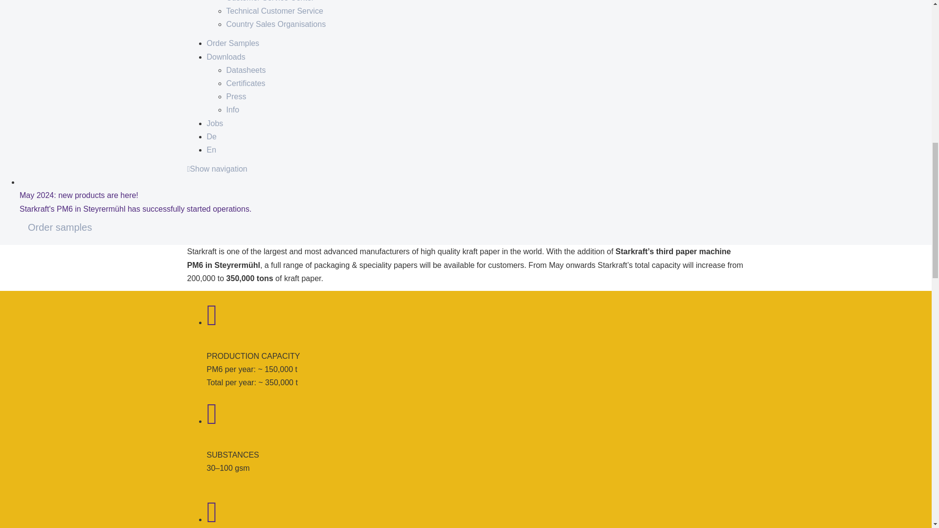  What do you see at coordinates (270, 1) in the screenshot?
I see `Customer Service Center` at bounding box center [270, 1].